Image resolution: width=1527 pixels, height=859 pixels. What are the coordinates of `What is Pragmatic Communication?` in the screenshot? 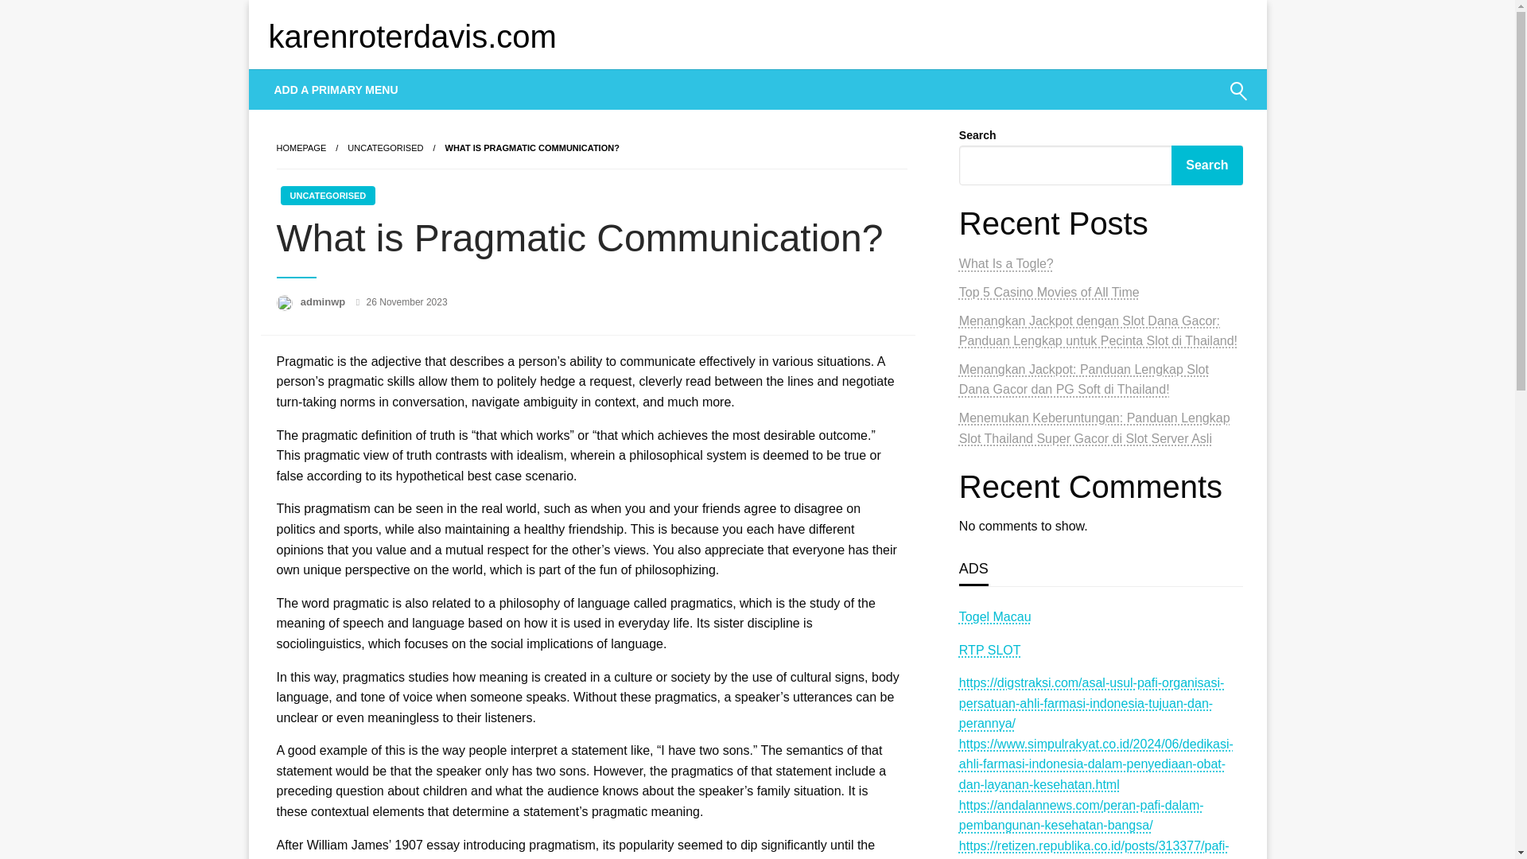 It's located at (533, 148).